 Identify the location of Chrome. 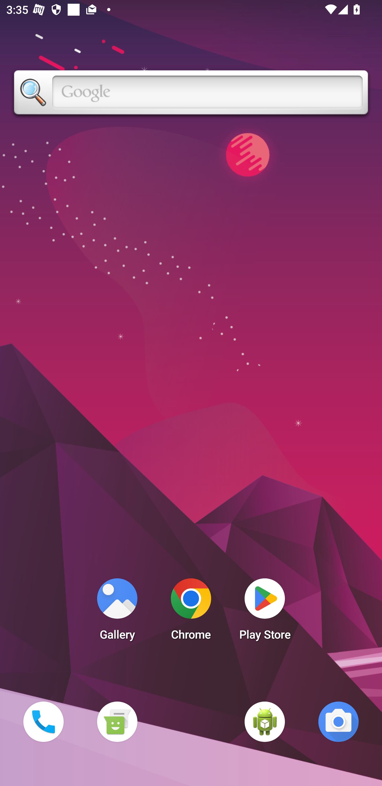
(191, 612).